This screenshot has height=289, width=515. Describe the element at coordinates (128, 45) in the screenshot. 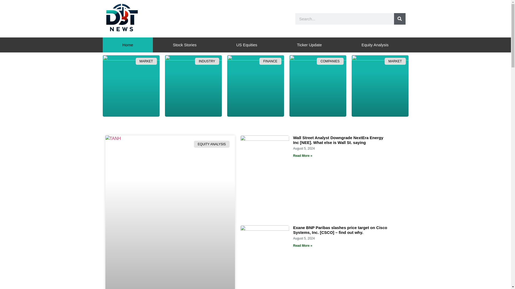

I see `Home` at that location.